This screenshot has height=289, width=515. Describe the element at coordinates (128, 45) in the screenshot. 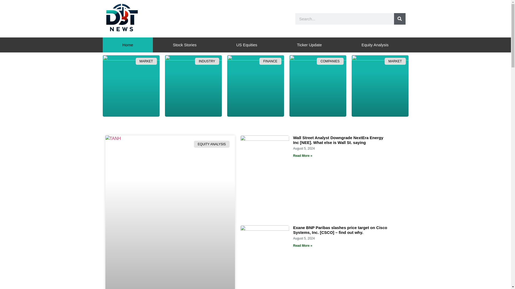

I see `Home` at that location.